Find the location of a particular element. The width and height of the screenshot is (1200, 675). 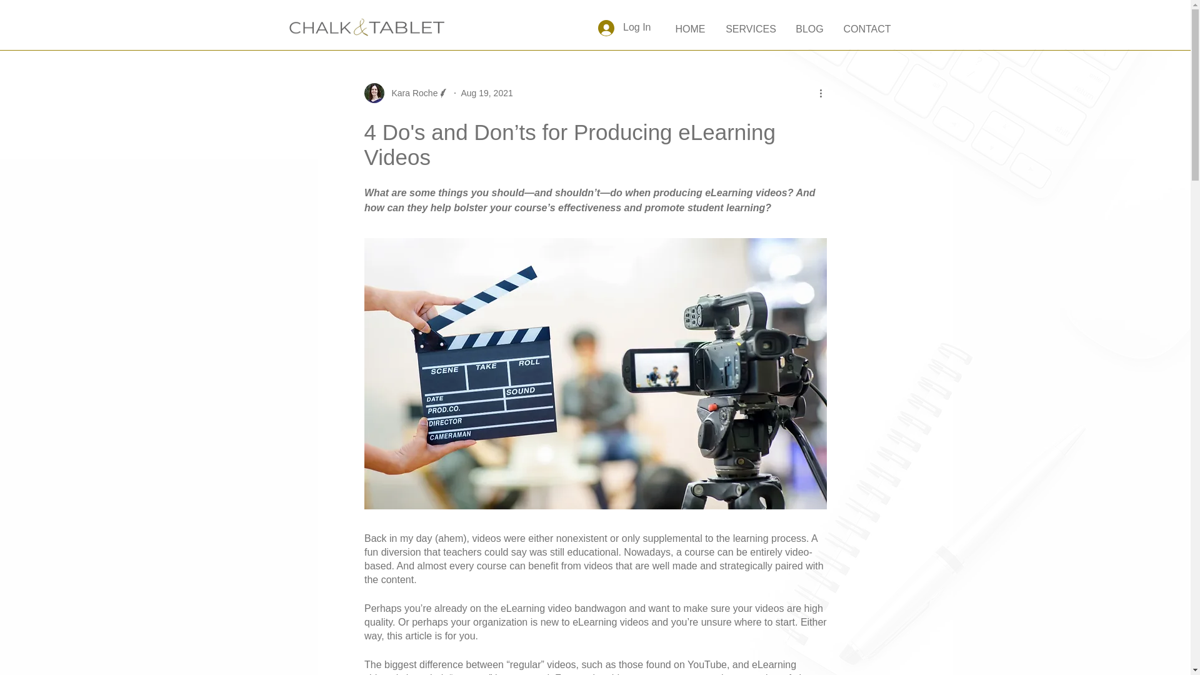

Kara Roche is located at coordinates (406, 92).